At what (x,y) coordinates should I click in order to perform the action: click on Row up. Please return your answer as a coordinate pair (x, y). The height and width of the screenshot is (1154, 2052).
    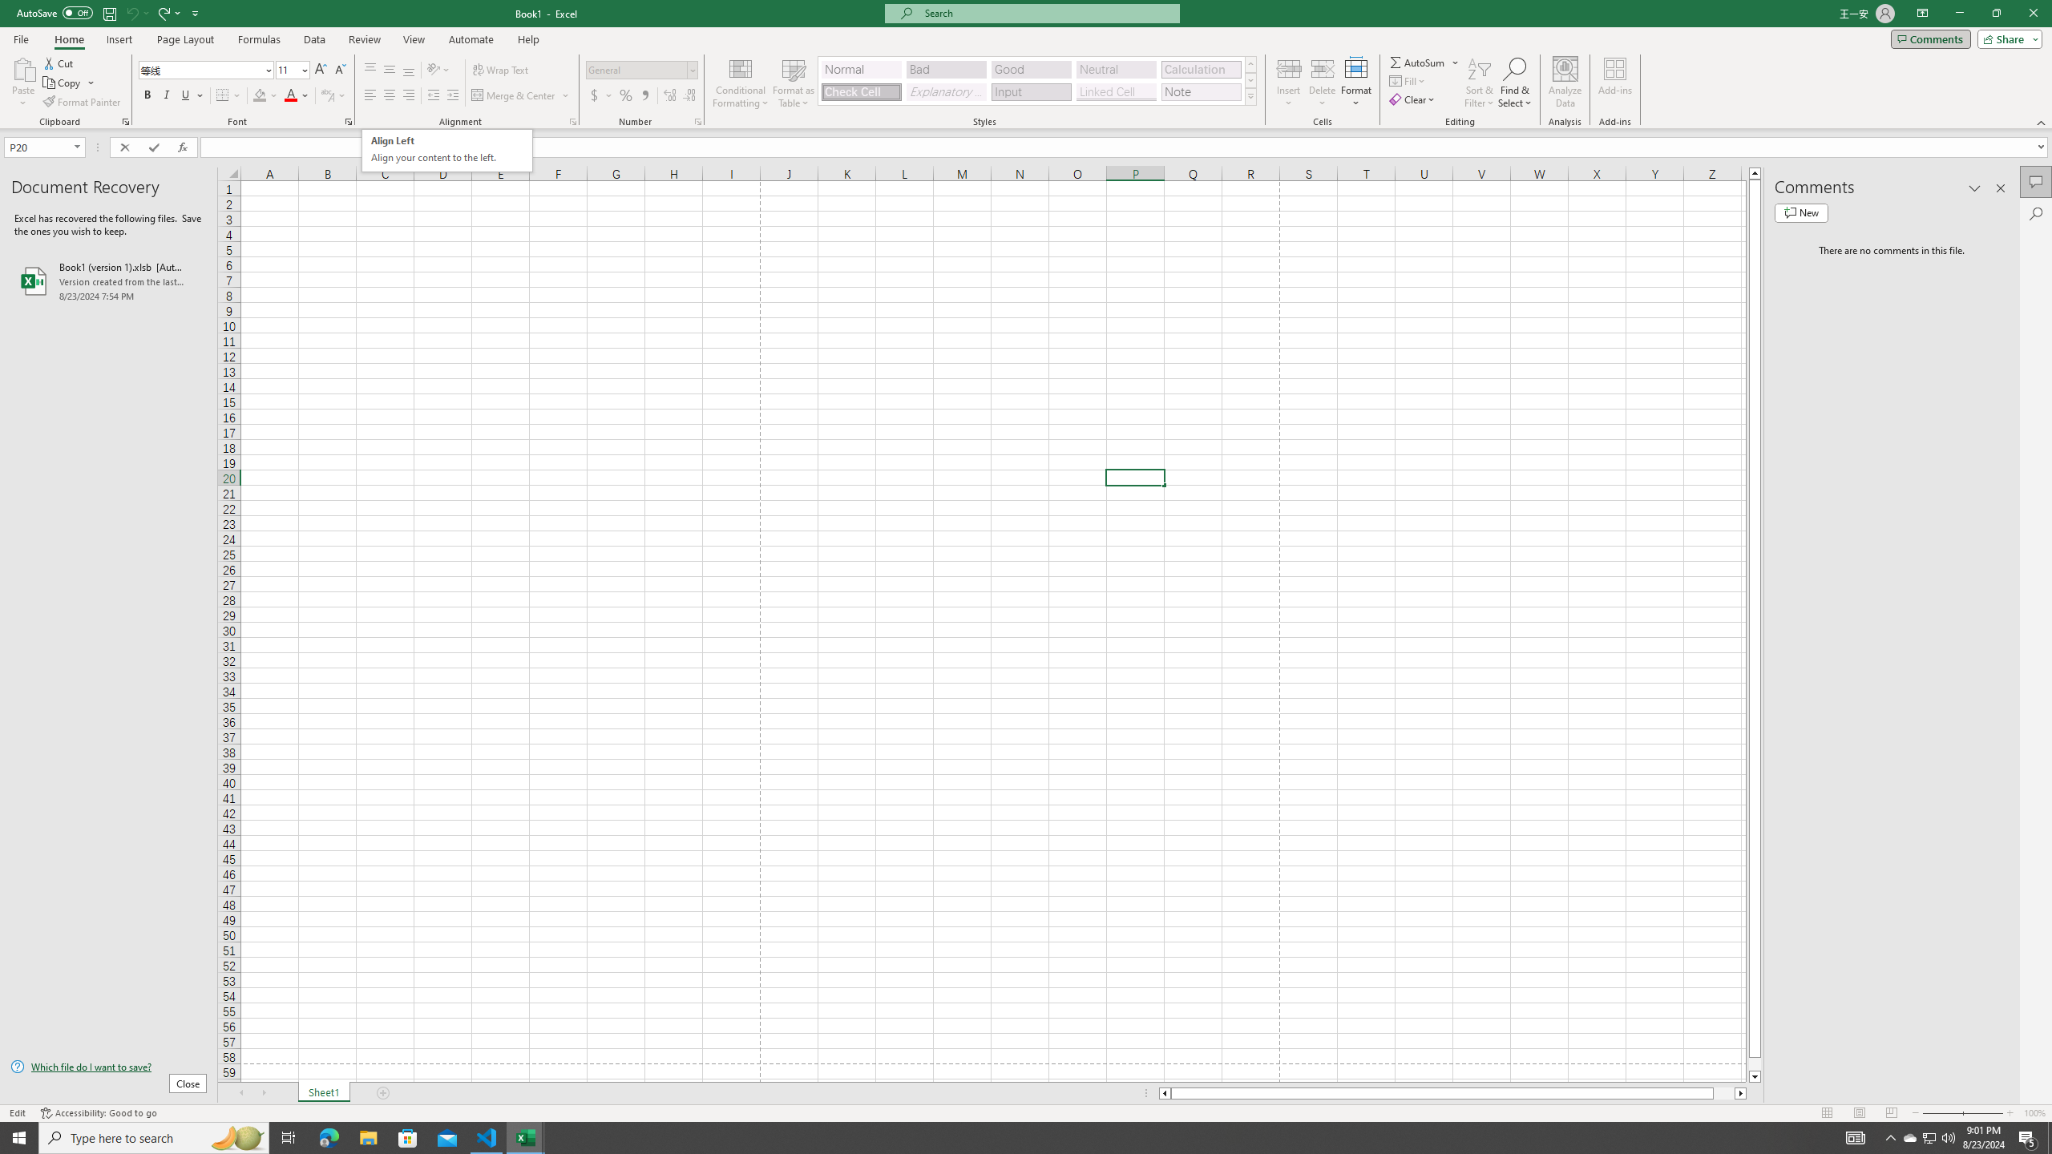
    Looking at the image, I should click on (1250, 64).